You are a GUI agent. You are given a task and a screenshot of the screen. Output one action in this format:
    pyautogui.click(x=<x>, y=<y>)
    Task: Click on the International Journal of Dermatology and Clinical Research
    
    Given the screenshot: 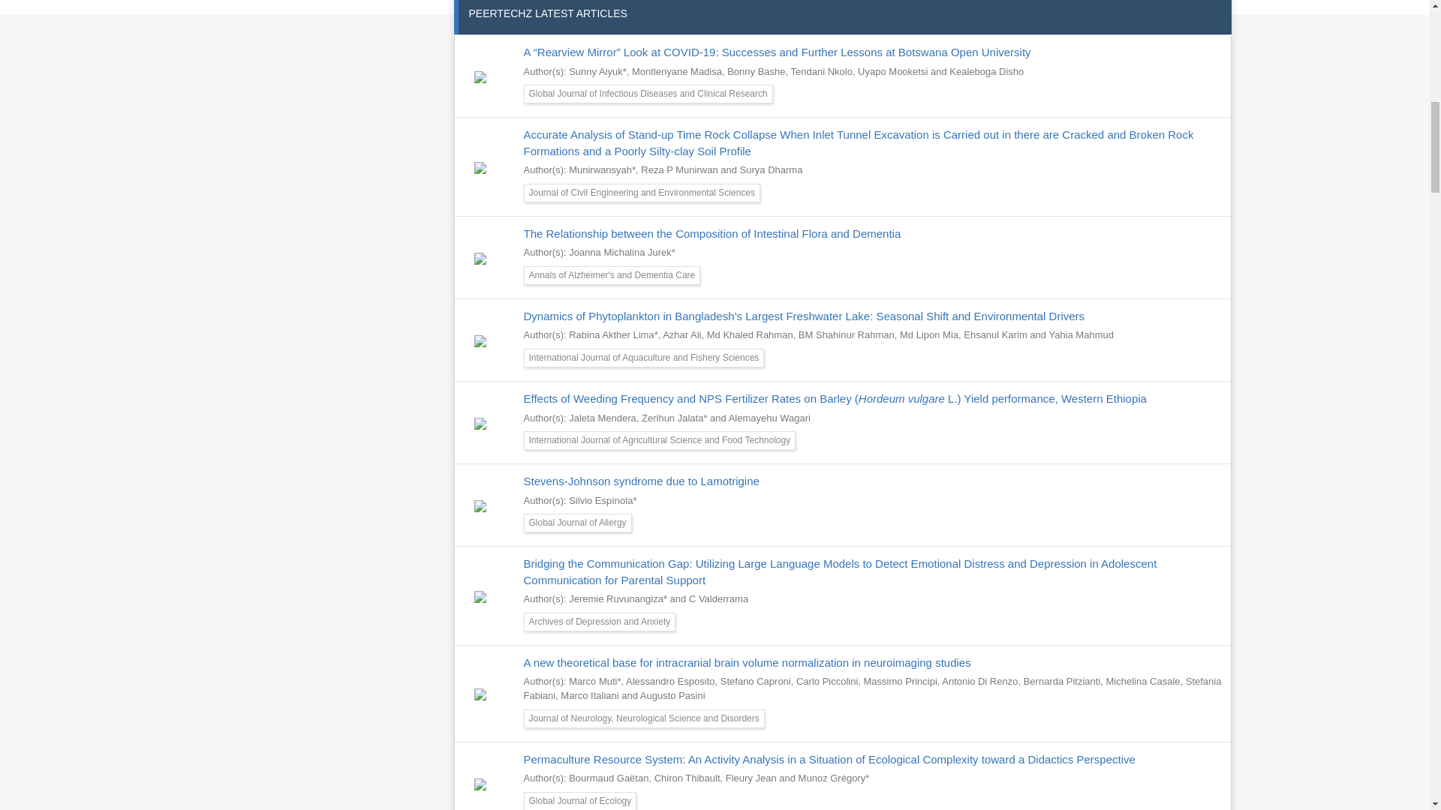 What is the action you would take?
    pyautogui.click(x=1111, y=129)
    